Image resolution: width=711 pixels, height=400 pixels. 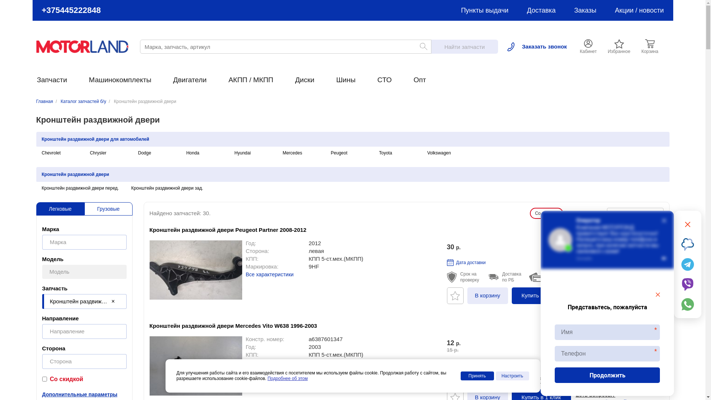 What do you see at coordinates (439, 153) in the screenshot?
I see `Volkswagen` at bounding box center [439, 153].